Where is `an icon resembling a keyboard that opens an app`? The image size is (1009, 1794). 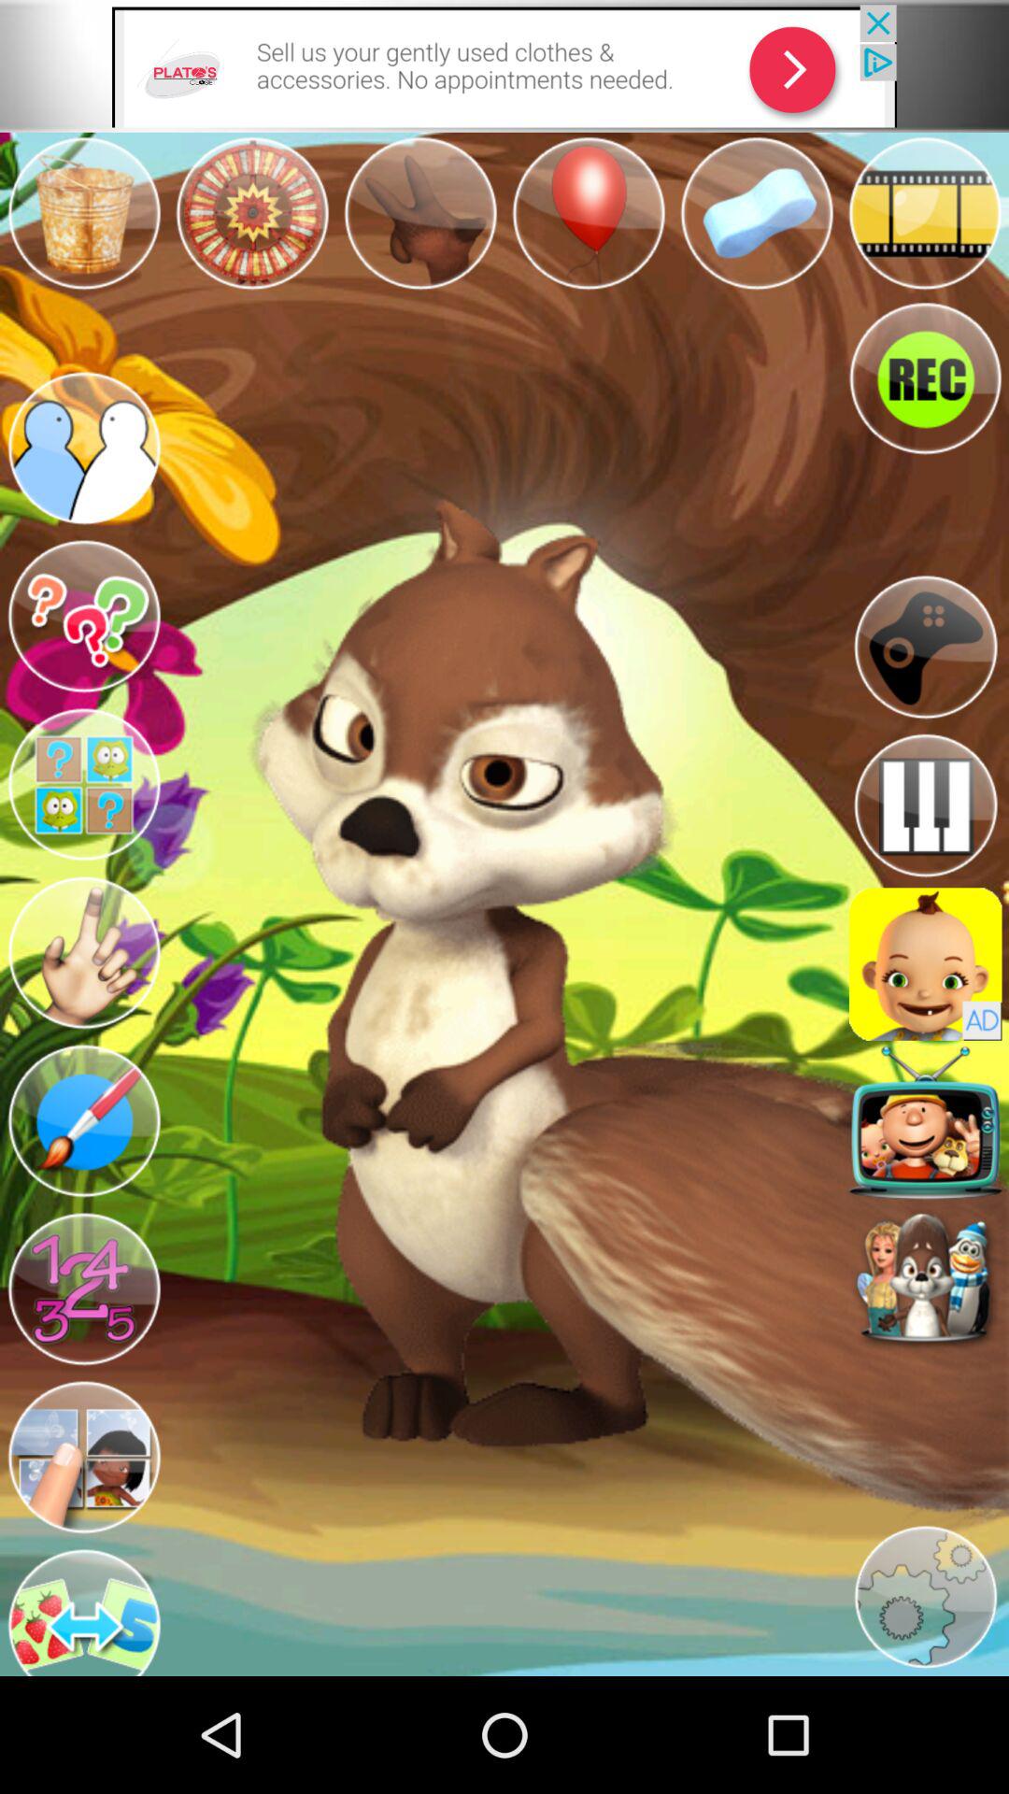 an icon resembling a keyboard that opens an app is located at coordinates (925, 805).